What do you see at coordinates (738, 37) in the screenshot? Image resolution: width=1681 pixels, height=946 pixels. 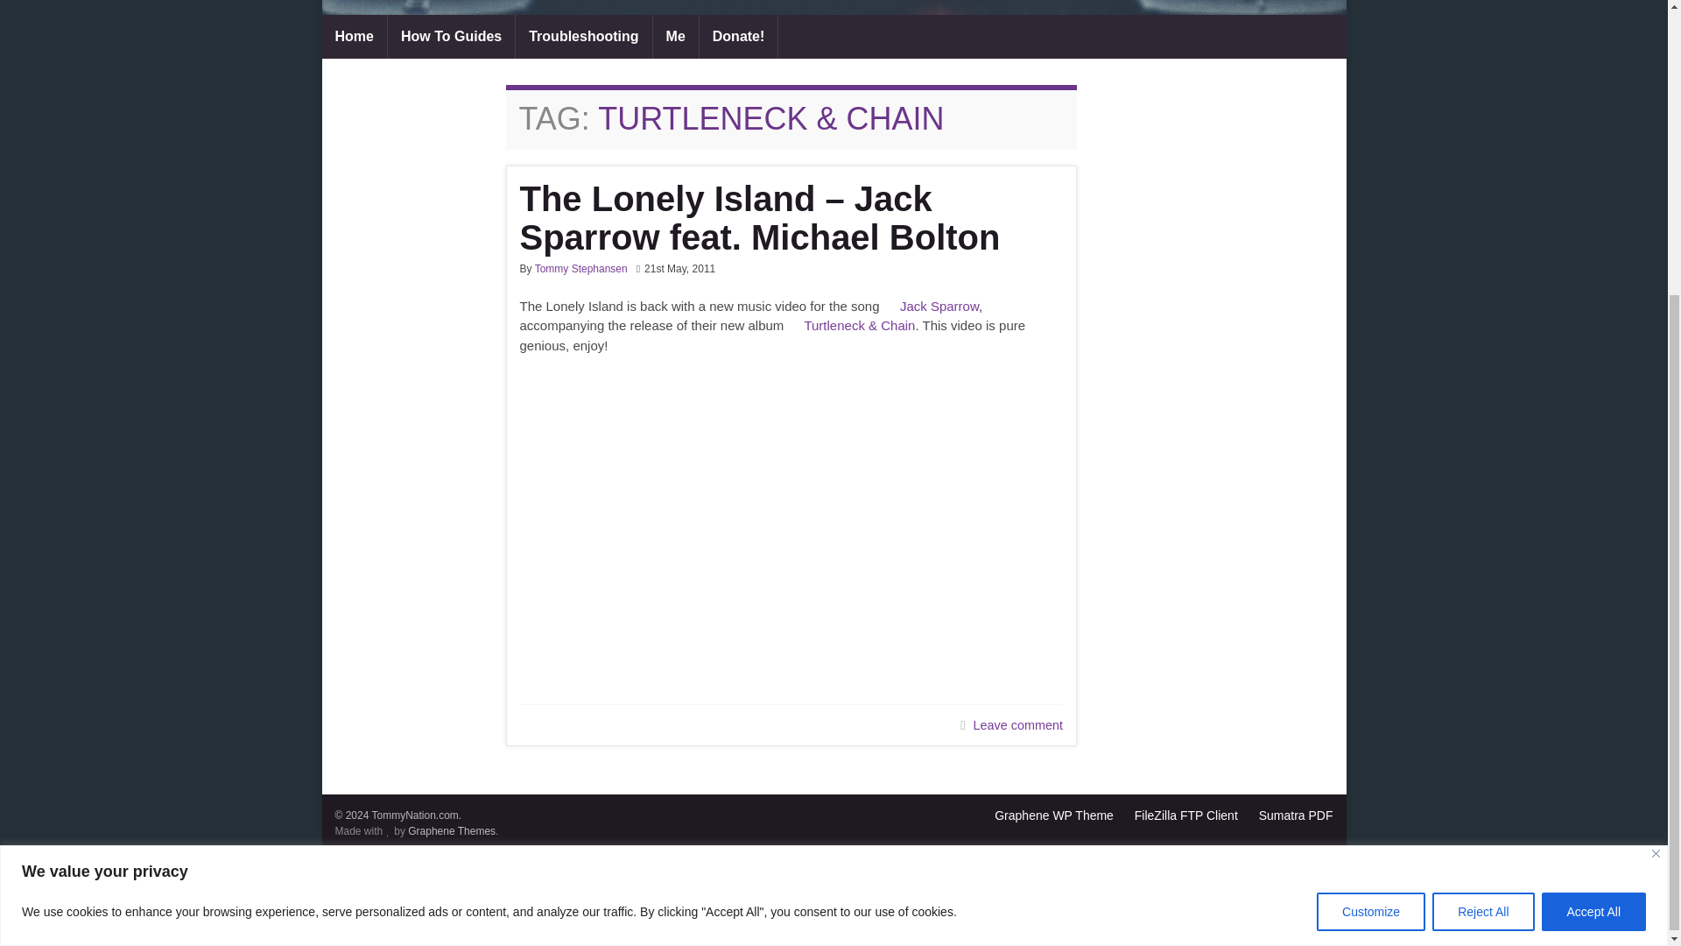 I see `Donate!` at bounding box center [738, 37].